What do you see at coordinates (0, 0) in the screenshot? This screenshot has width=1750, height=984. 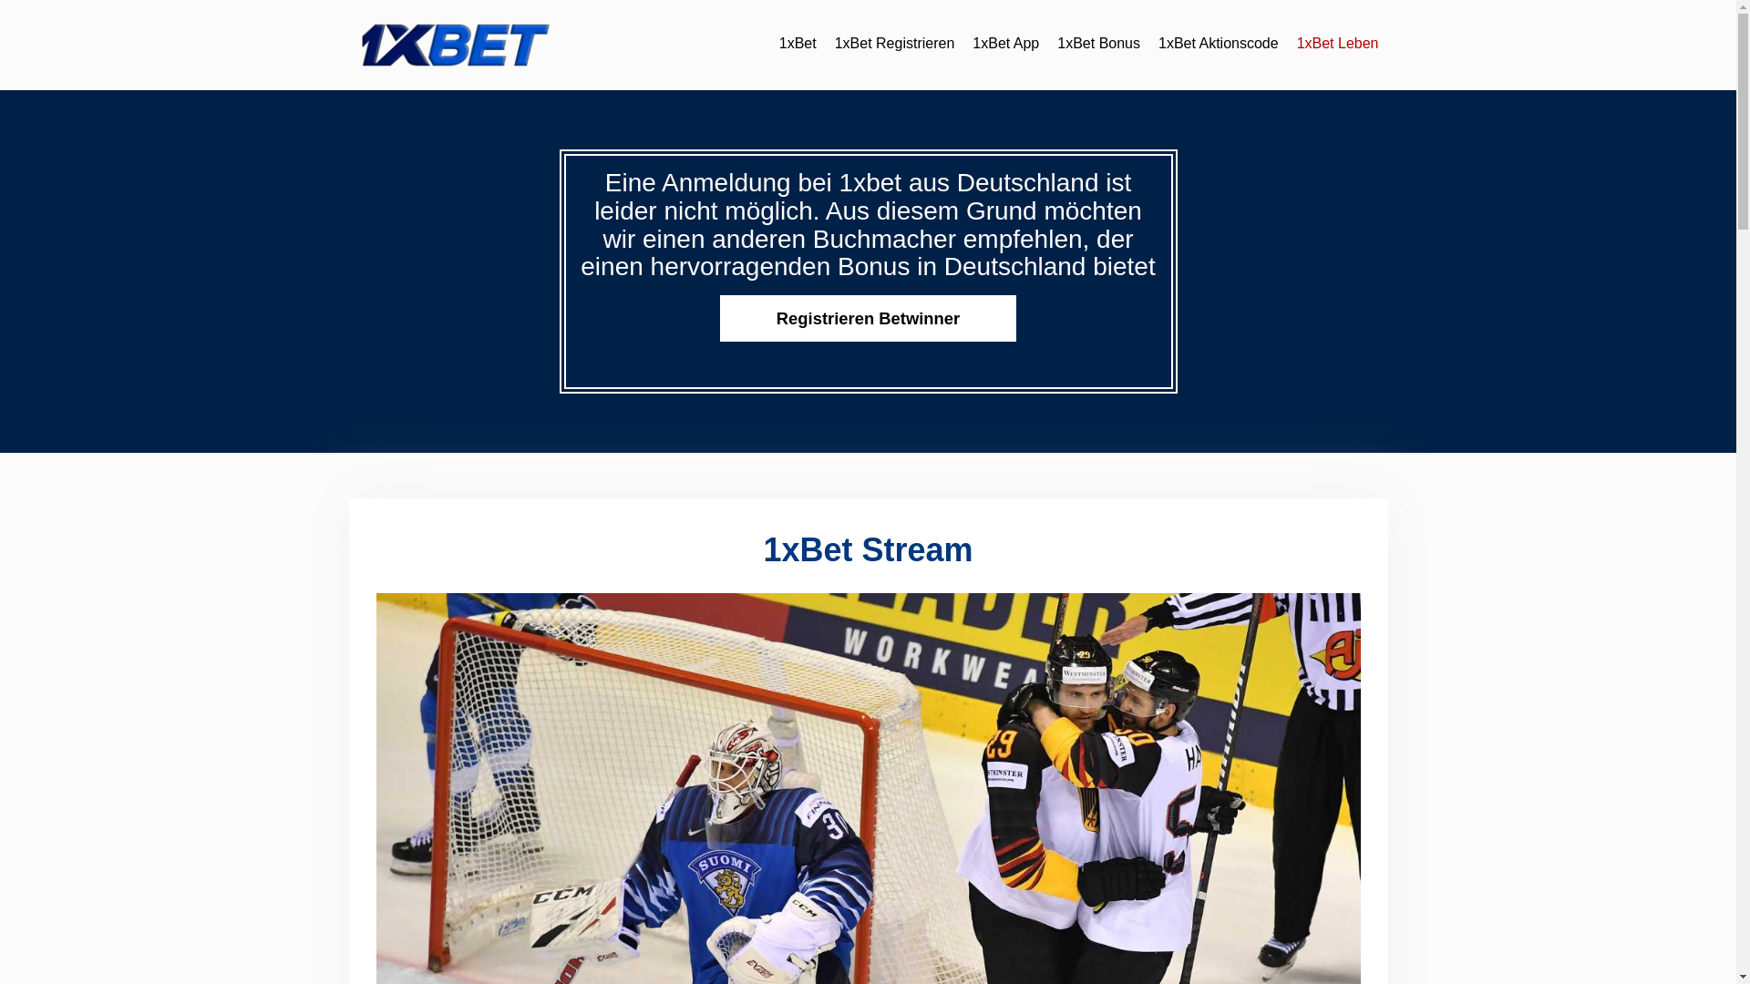 I see `Skip to content` at bounding box center [0, 0].